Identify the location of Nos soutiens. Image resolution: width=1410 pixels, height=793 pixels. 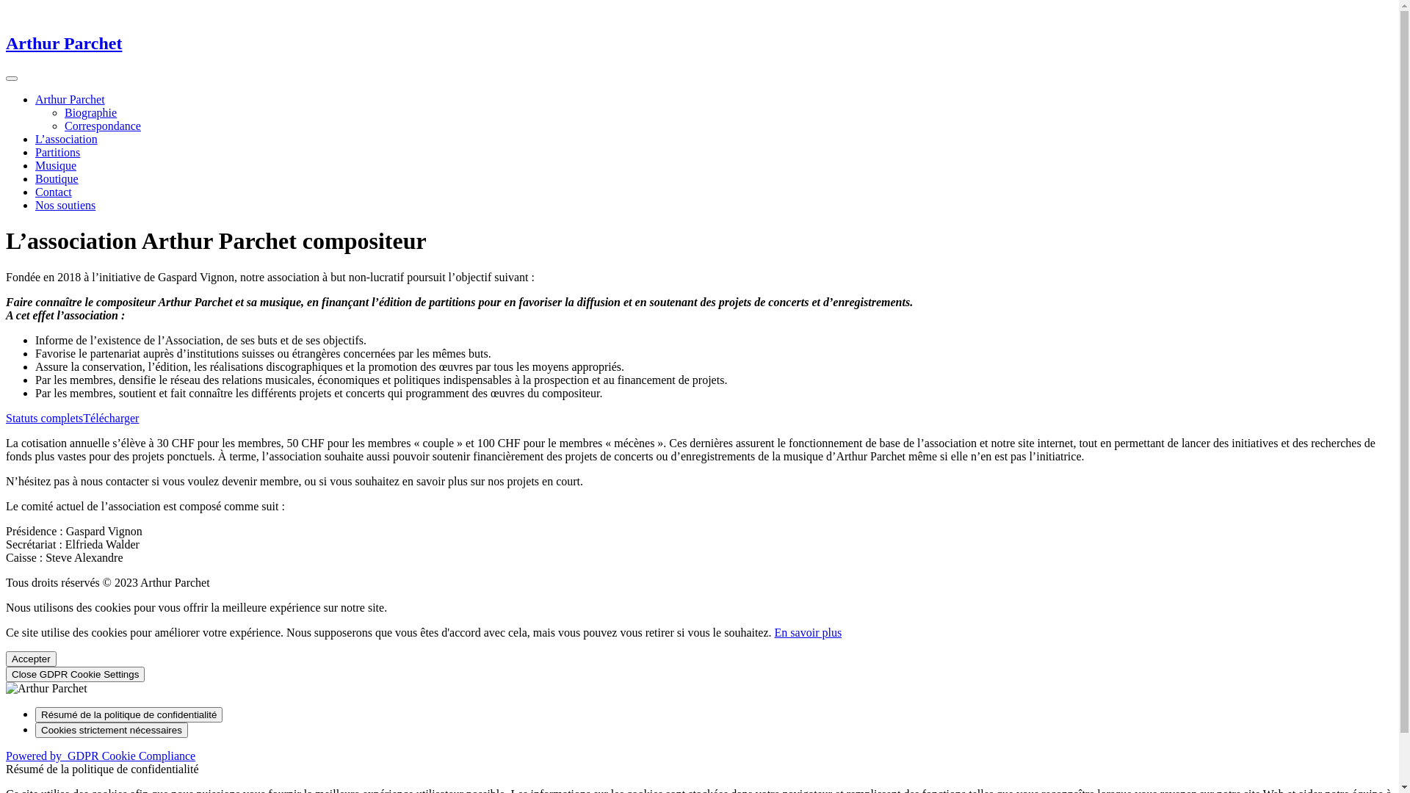
(65, 206).